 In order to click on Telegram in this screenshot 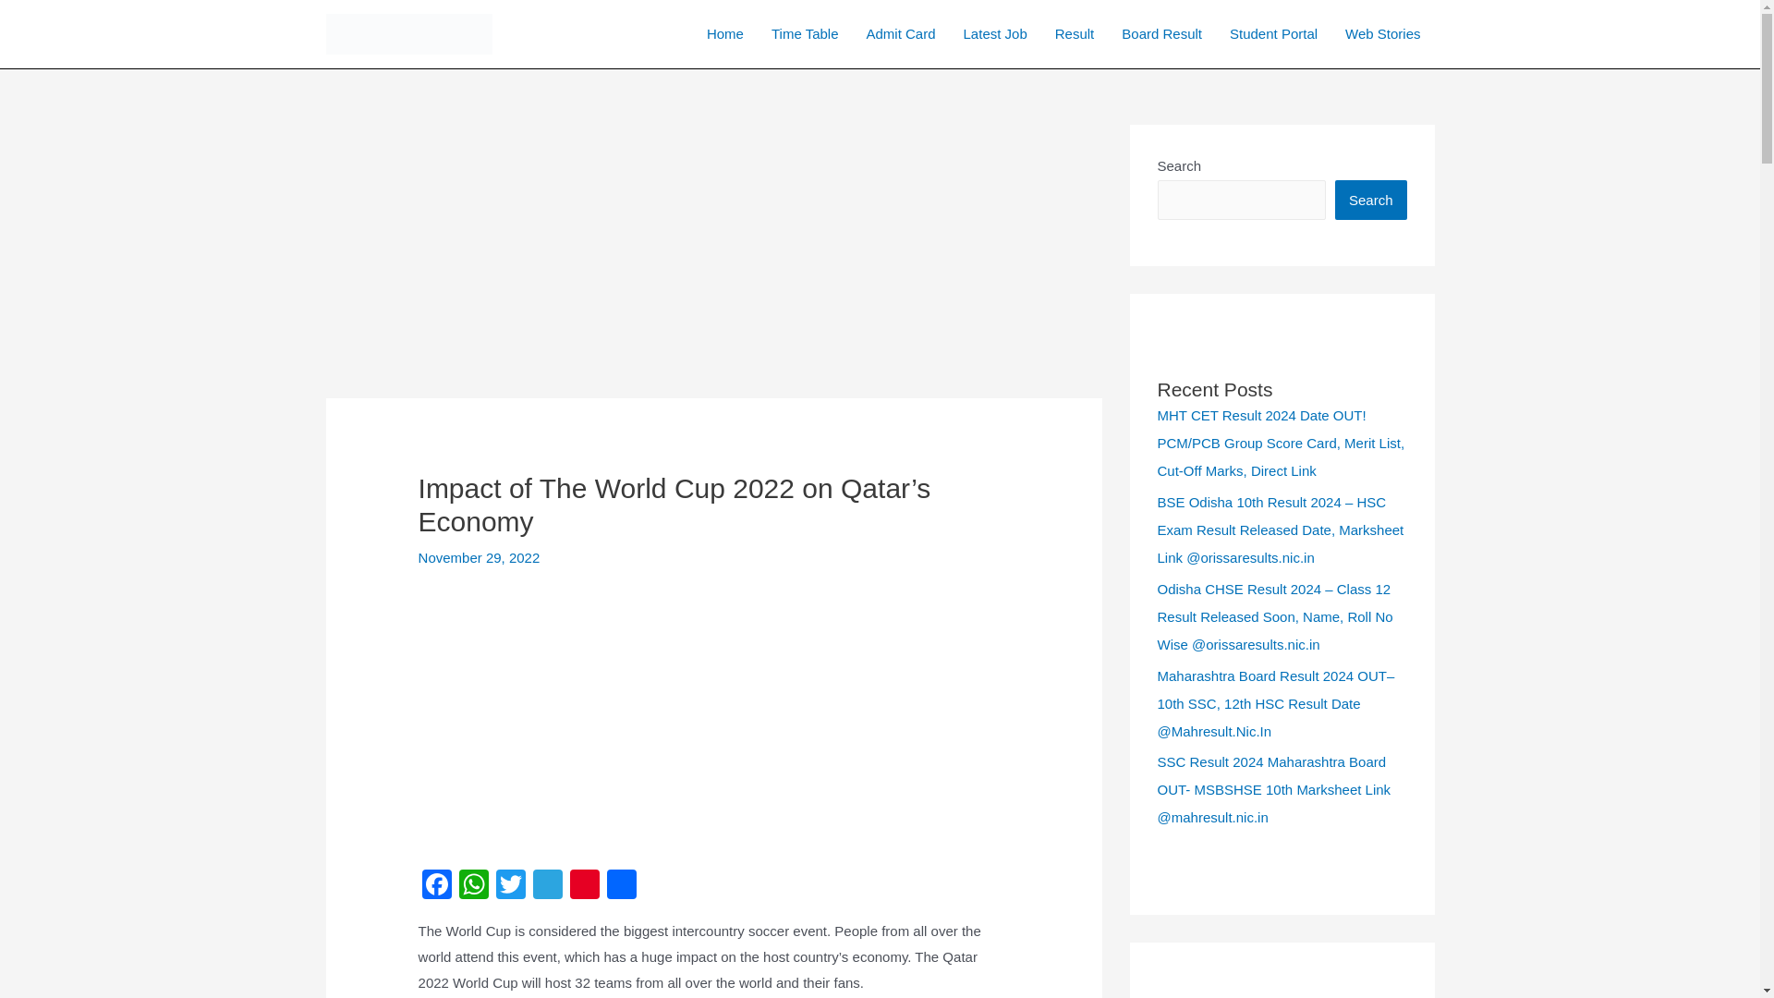, I will do `click(547, 886)`.